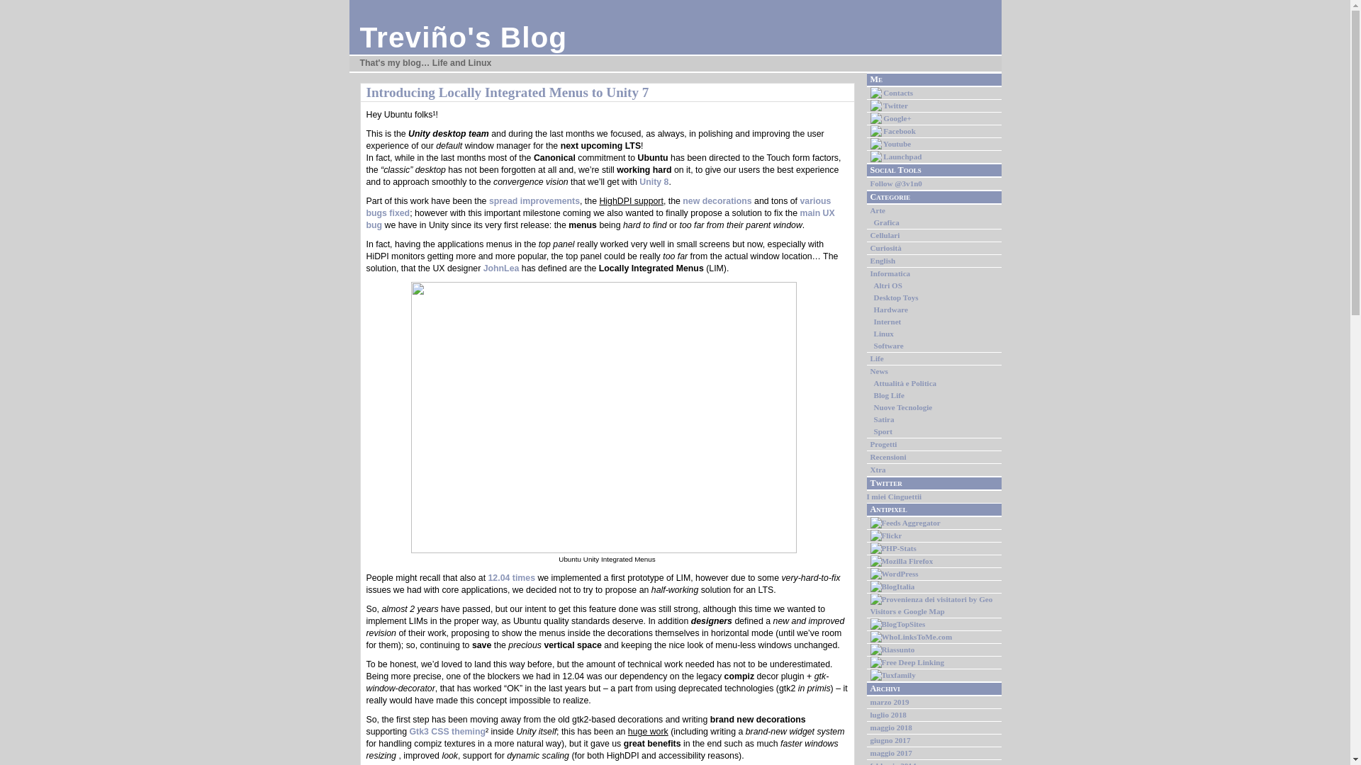 This screenshot has height=765, width=1361. Describe the element at coordinates (882, 431) in the screenshot. I see `Sport` at that location.